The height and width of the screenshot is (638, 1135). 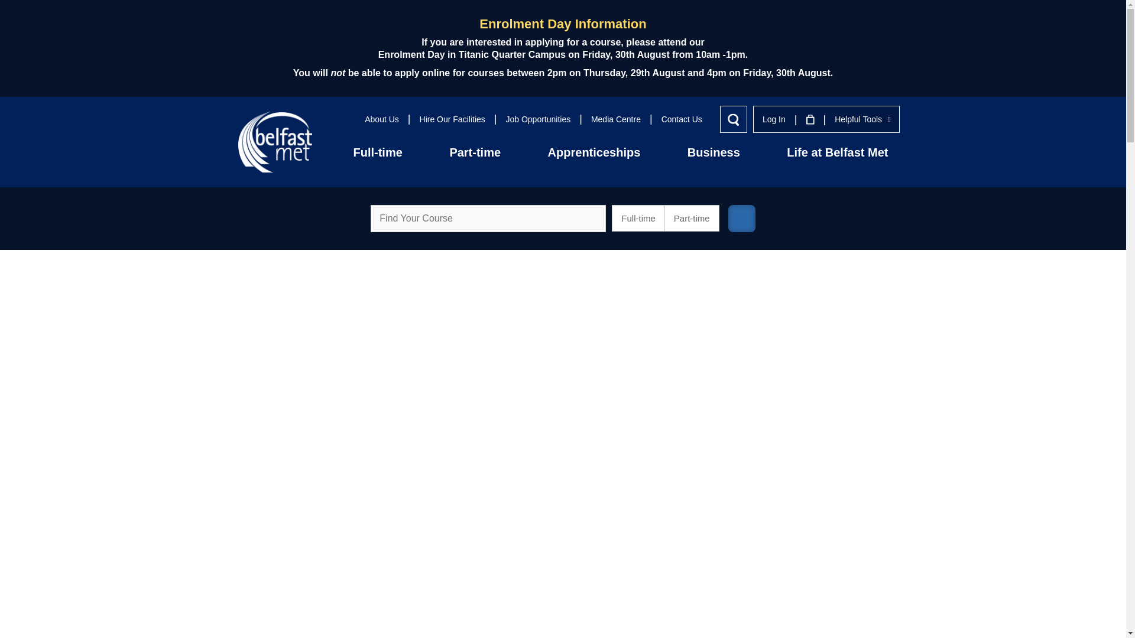 What do you see at coordinates (713, 152) in the screenshot?
I see `Business` at bounding box center [713, 152].